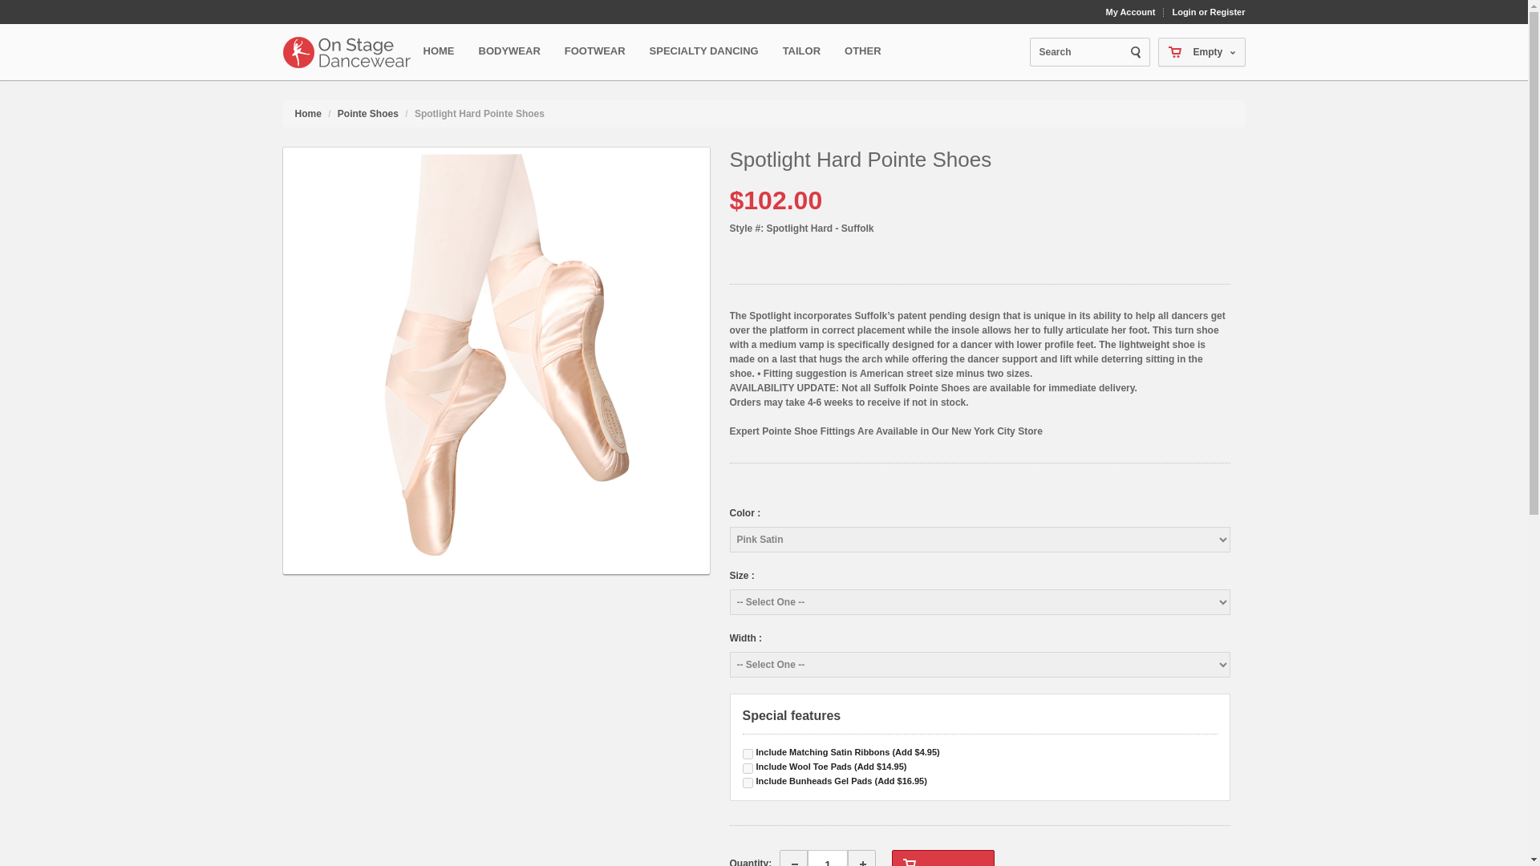 Image resolution: width=1540 pixels, height=866 pixels. What do you see at coordinates (828, 858) in the screenshot?
I see `1` at bounding box center [828, 858].